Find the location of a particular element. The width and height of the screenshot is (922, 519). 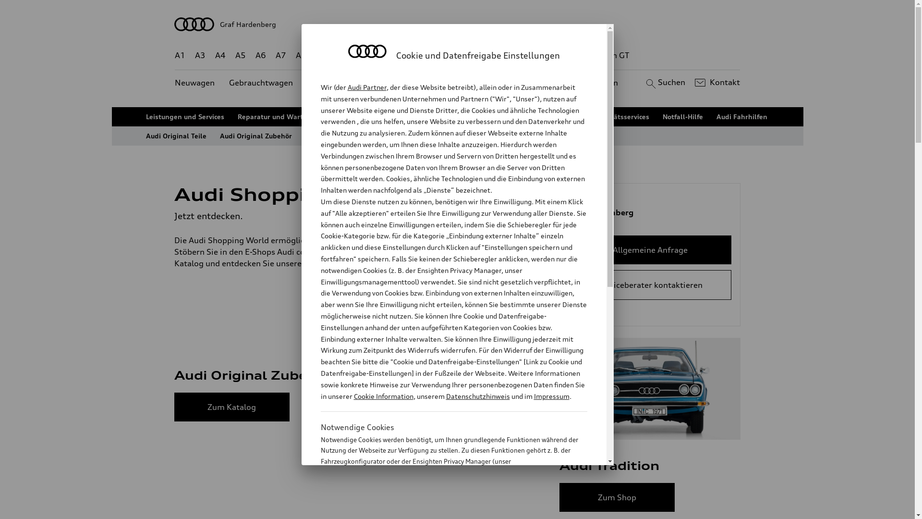

Zum Katalog is located at coordinates (232, 407).